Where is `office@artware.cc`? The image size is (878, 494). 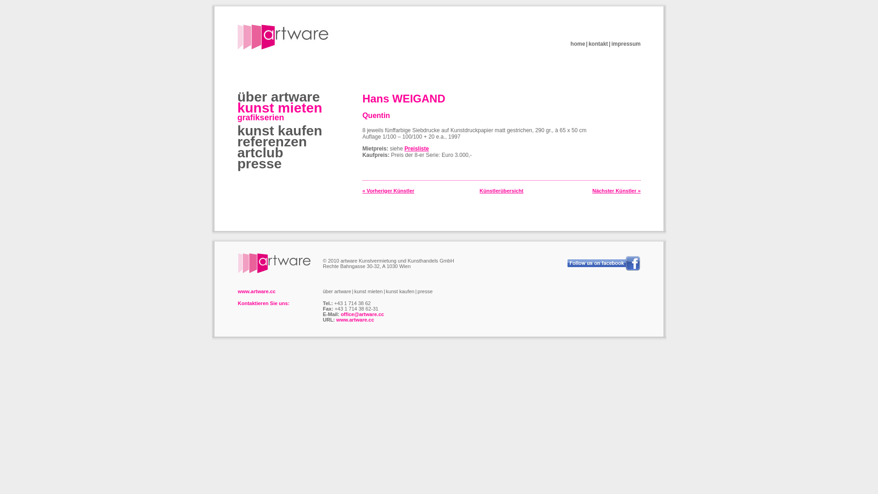 office@artware.cc is located at coordinates (362, 314).